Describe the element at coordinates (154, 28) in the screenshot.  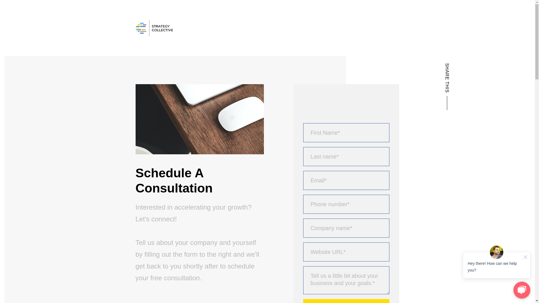
I see `Strategy-Collective-multilocation-marketing-consultants` at that location.